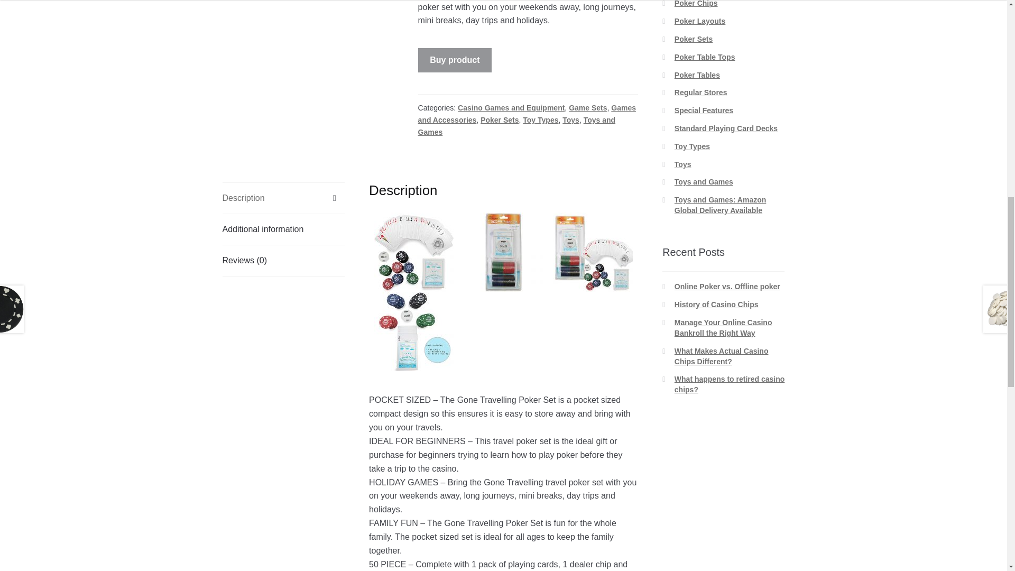 The width and height of the screenshot is (1015, 571). Describe the element at coordinates (527, 114) in the screenshot. I see `Games and Accessories` at that location.